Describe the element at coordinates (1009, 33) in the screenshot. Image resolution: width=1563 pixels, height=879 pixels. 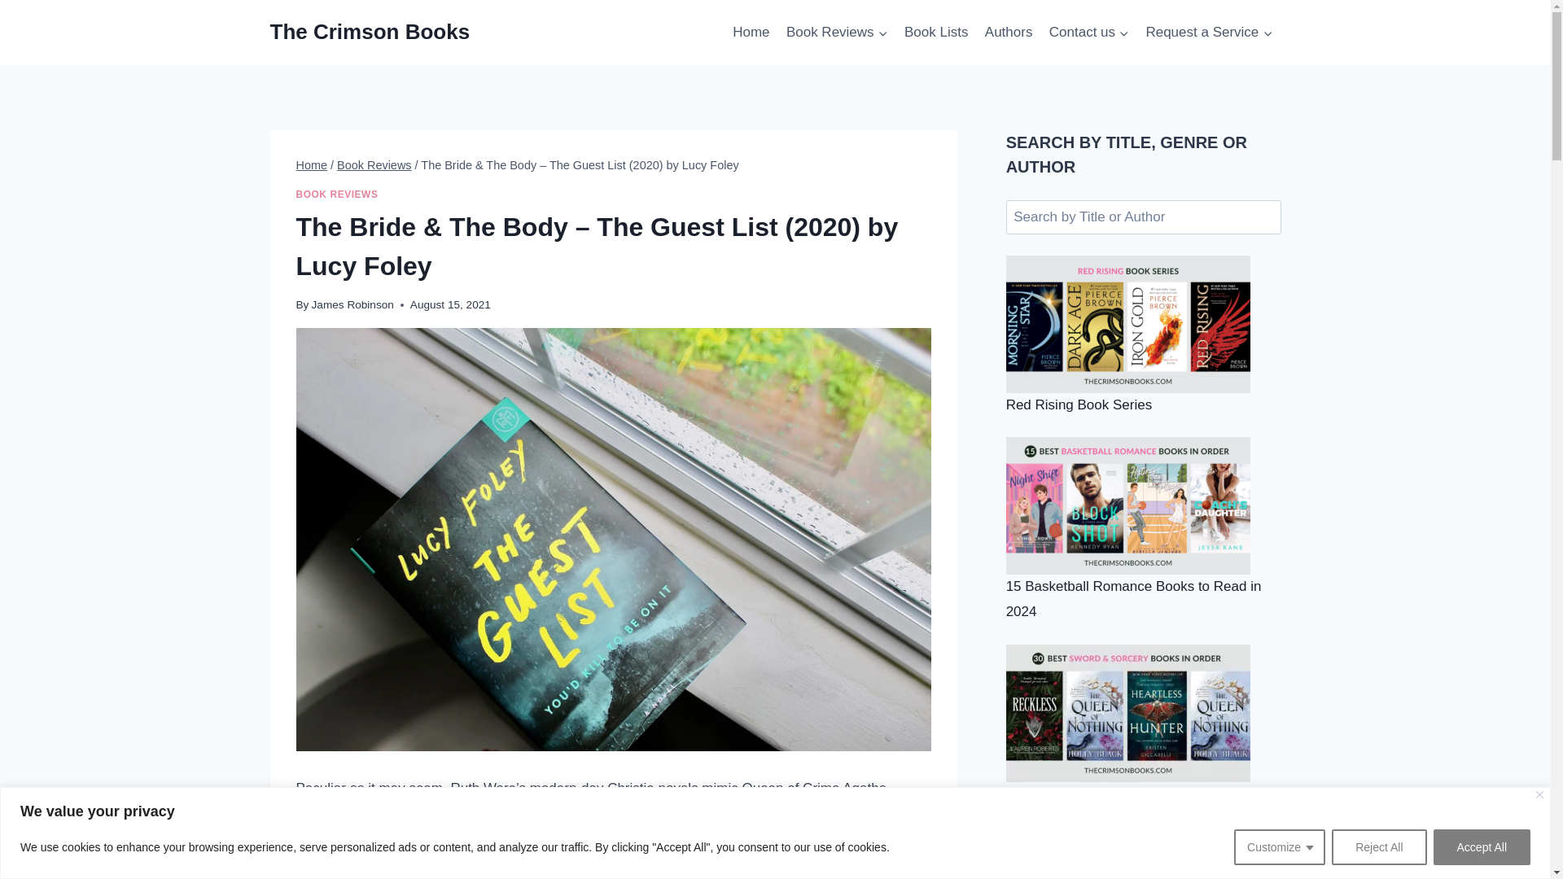
I see `Authors` at that location.